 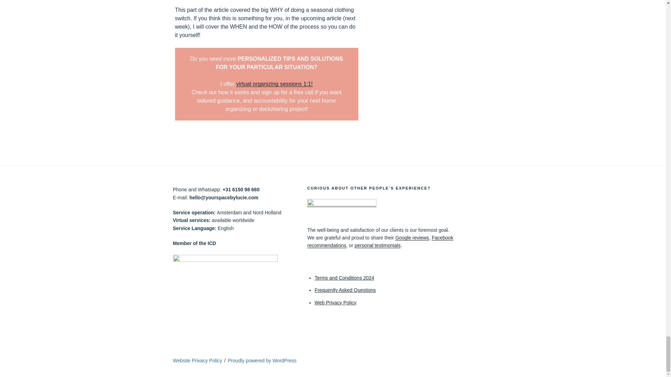 What do you see at coordinates (412, 237) in the screenshot?
I see `Google reviews` at bounding box center [412, 237].